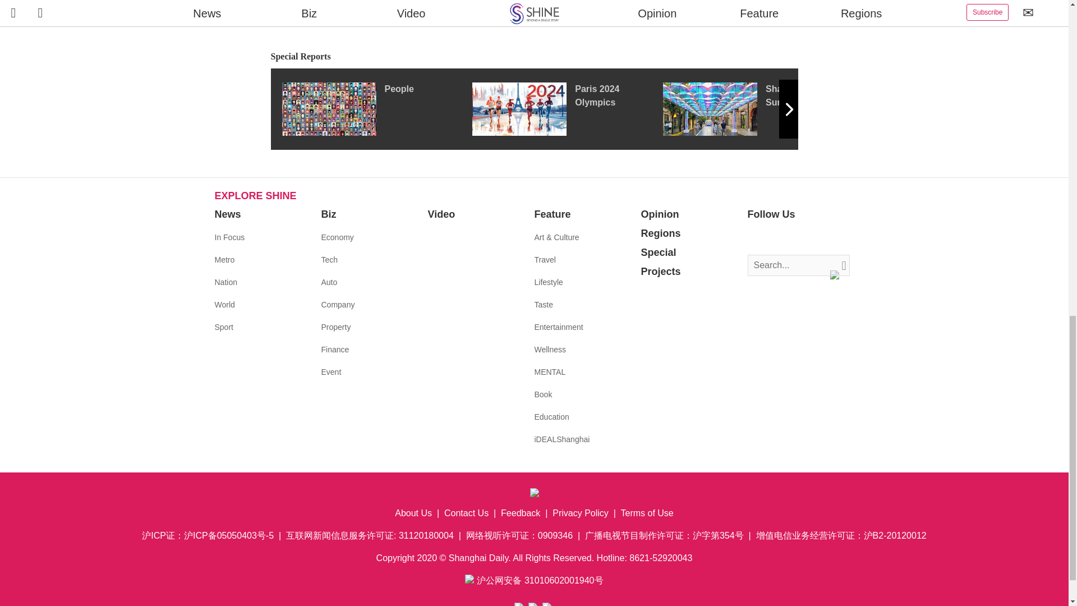  What do you see at coordinates (376, 108) in the screenshot?
I see `People` at bounding box center [376, 108].